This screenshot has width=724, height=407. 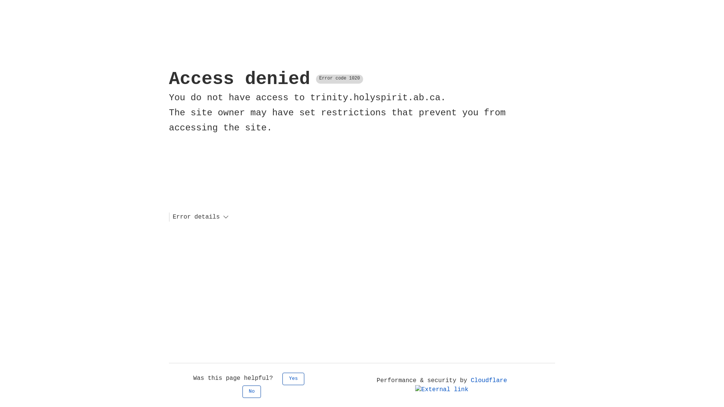 What do you see at coordinates (293, 379) in the screenshot?
I see `Yes` at bounding box center [293, 379].